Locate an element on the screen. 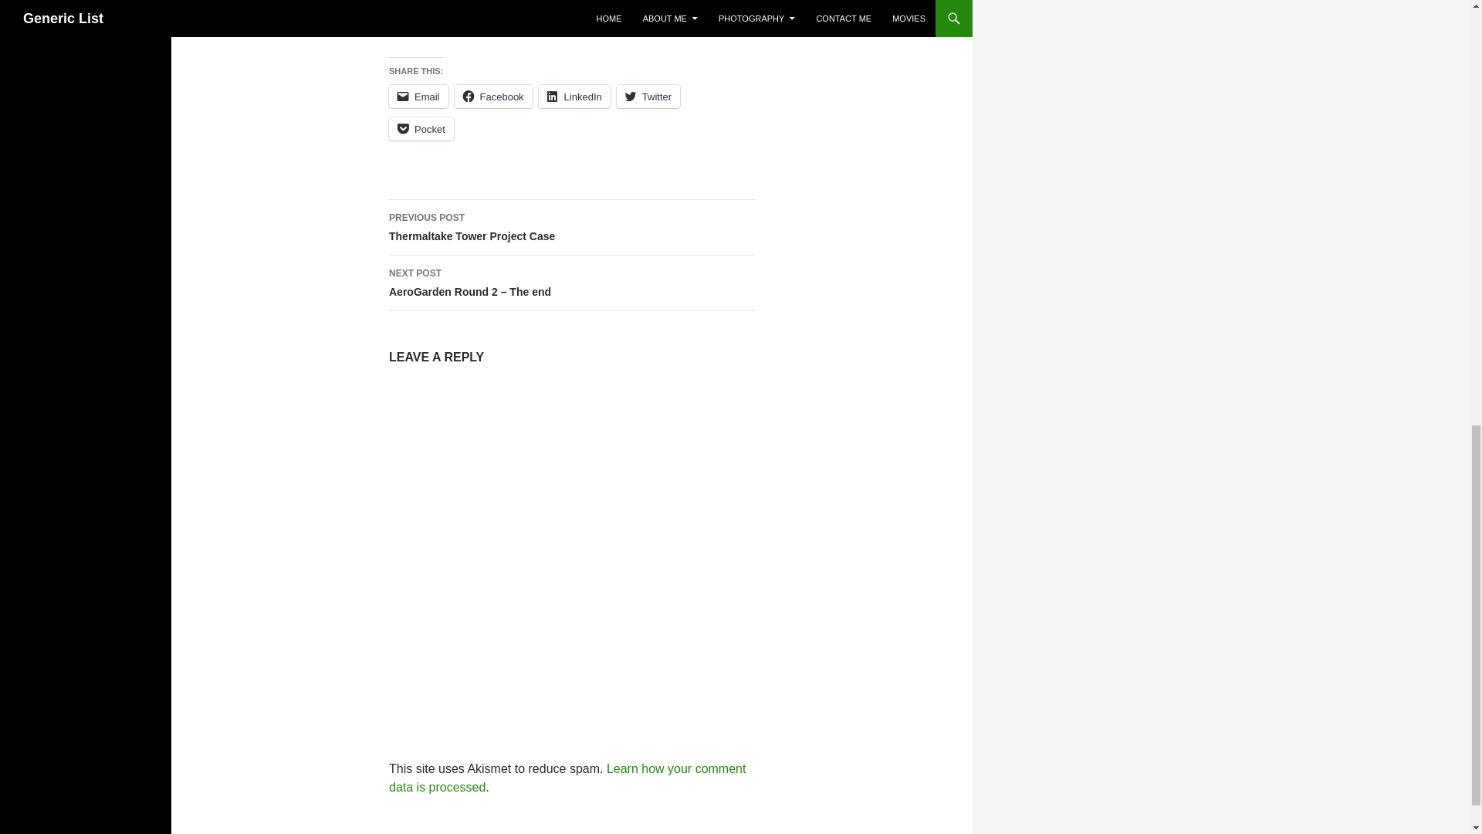 This screenshot has width=1482, height=834. Facebook is located at coordinates (571, 227).